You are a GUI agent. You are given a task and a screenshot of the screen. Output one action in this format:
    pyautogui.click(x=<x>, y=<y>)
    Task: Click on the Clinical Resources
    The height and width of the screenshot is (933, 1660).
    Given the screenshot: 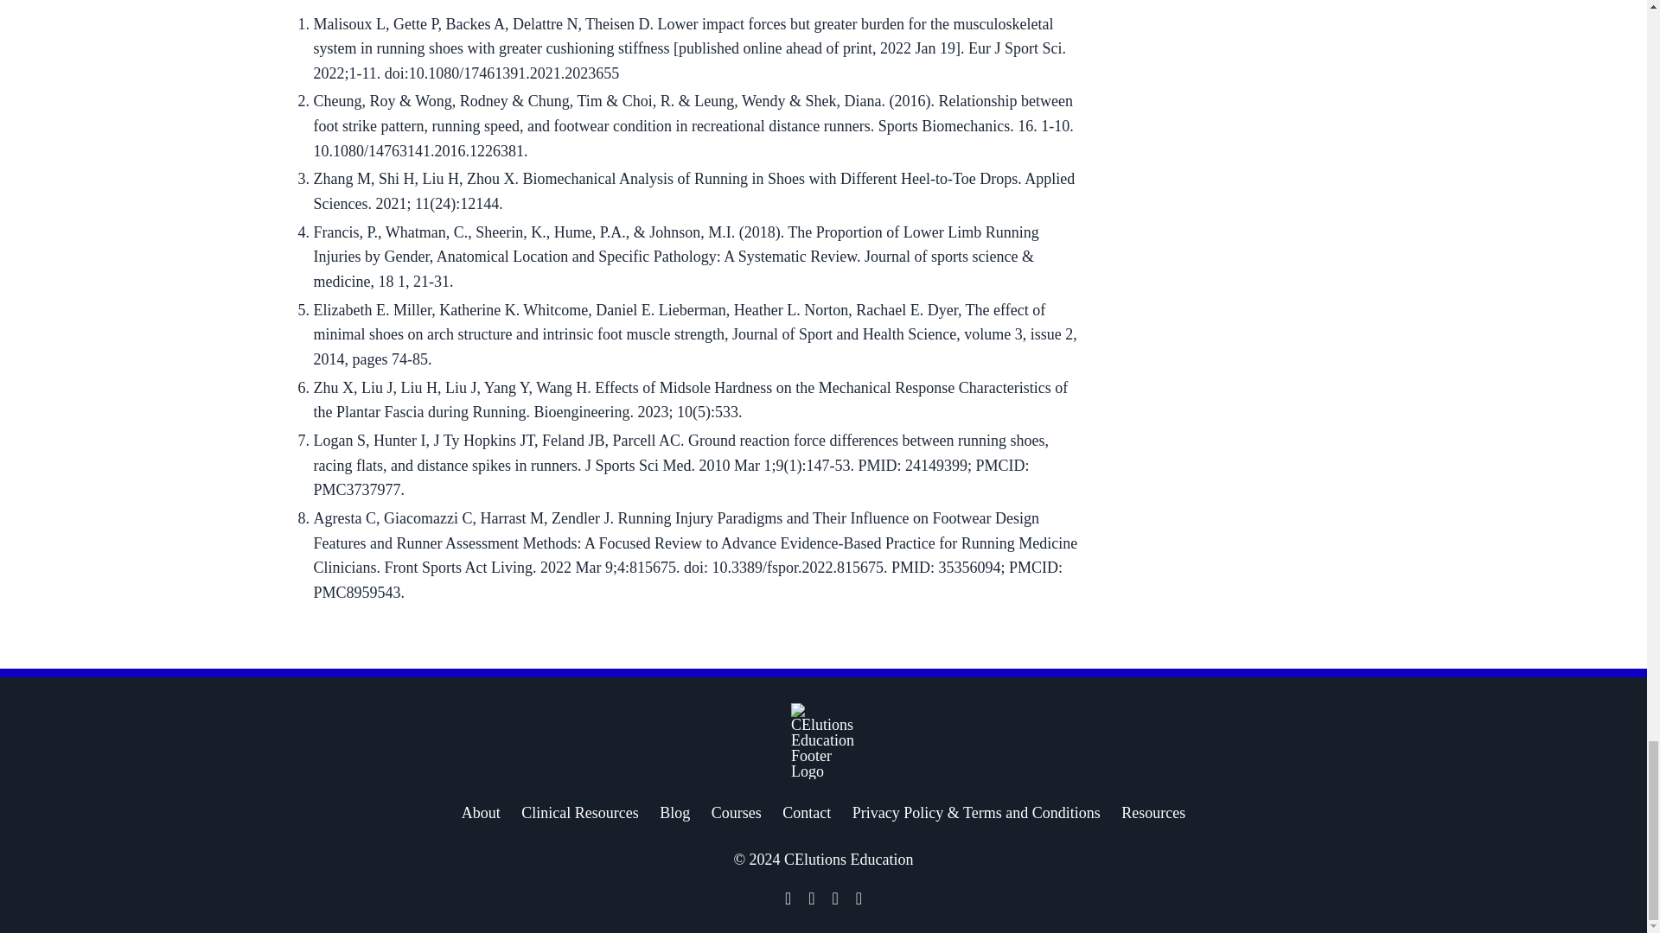 What is the action you would take?
    pyautogui.click(x=579, y=812)
    